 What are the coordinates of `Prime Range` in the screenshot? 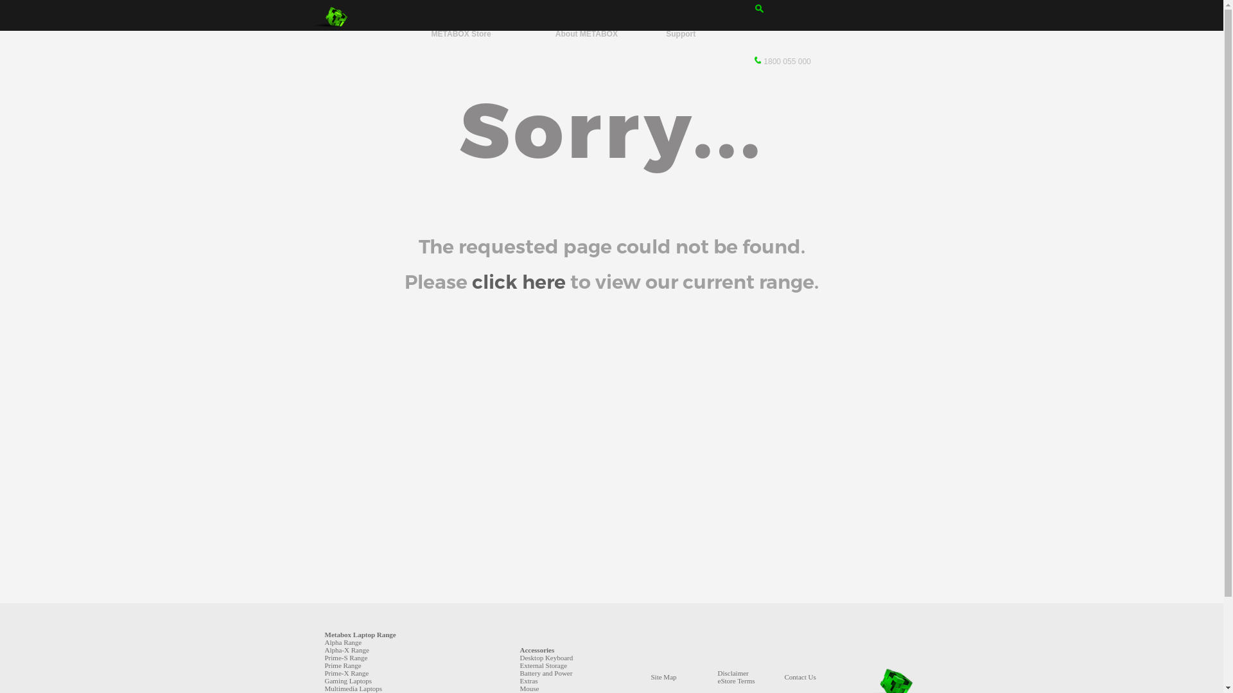 It's located at (343, 665).